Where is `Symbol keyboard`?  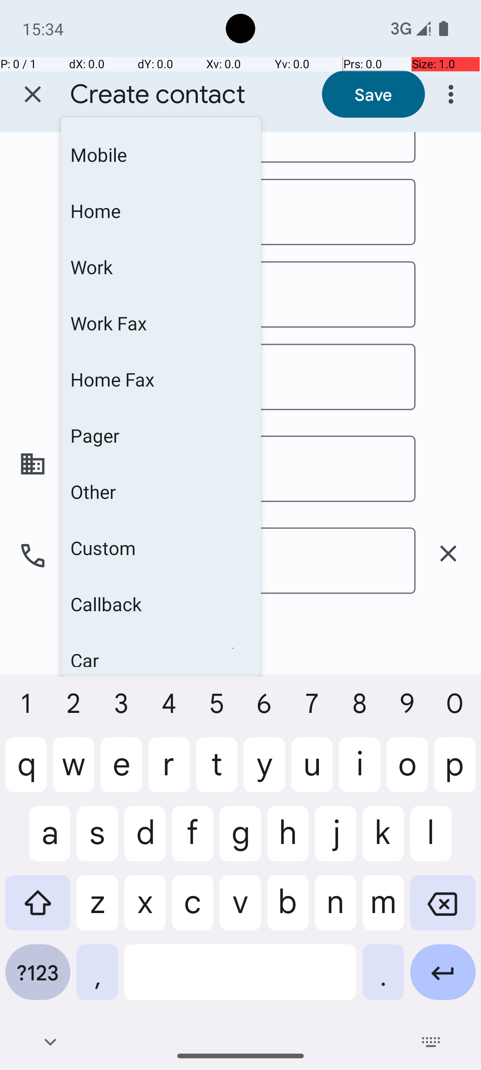
Symbol keyboard is located at coordinates (38, 979).